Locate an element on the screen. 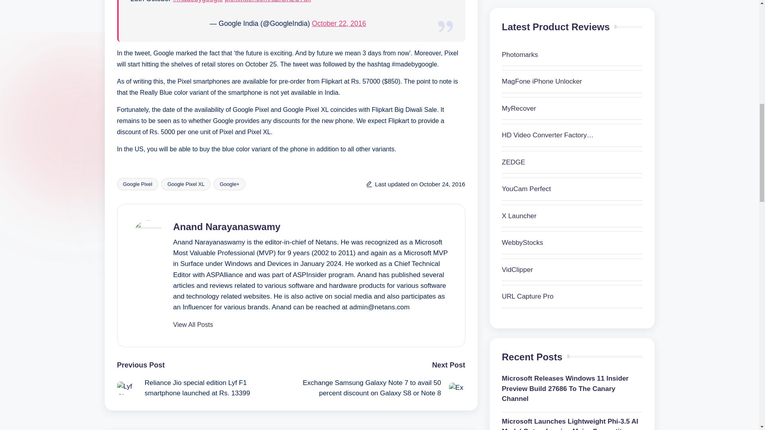 The image size is (765, 430). View All Posts is located at coordinates (192, 325).